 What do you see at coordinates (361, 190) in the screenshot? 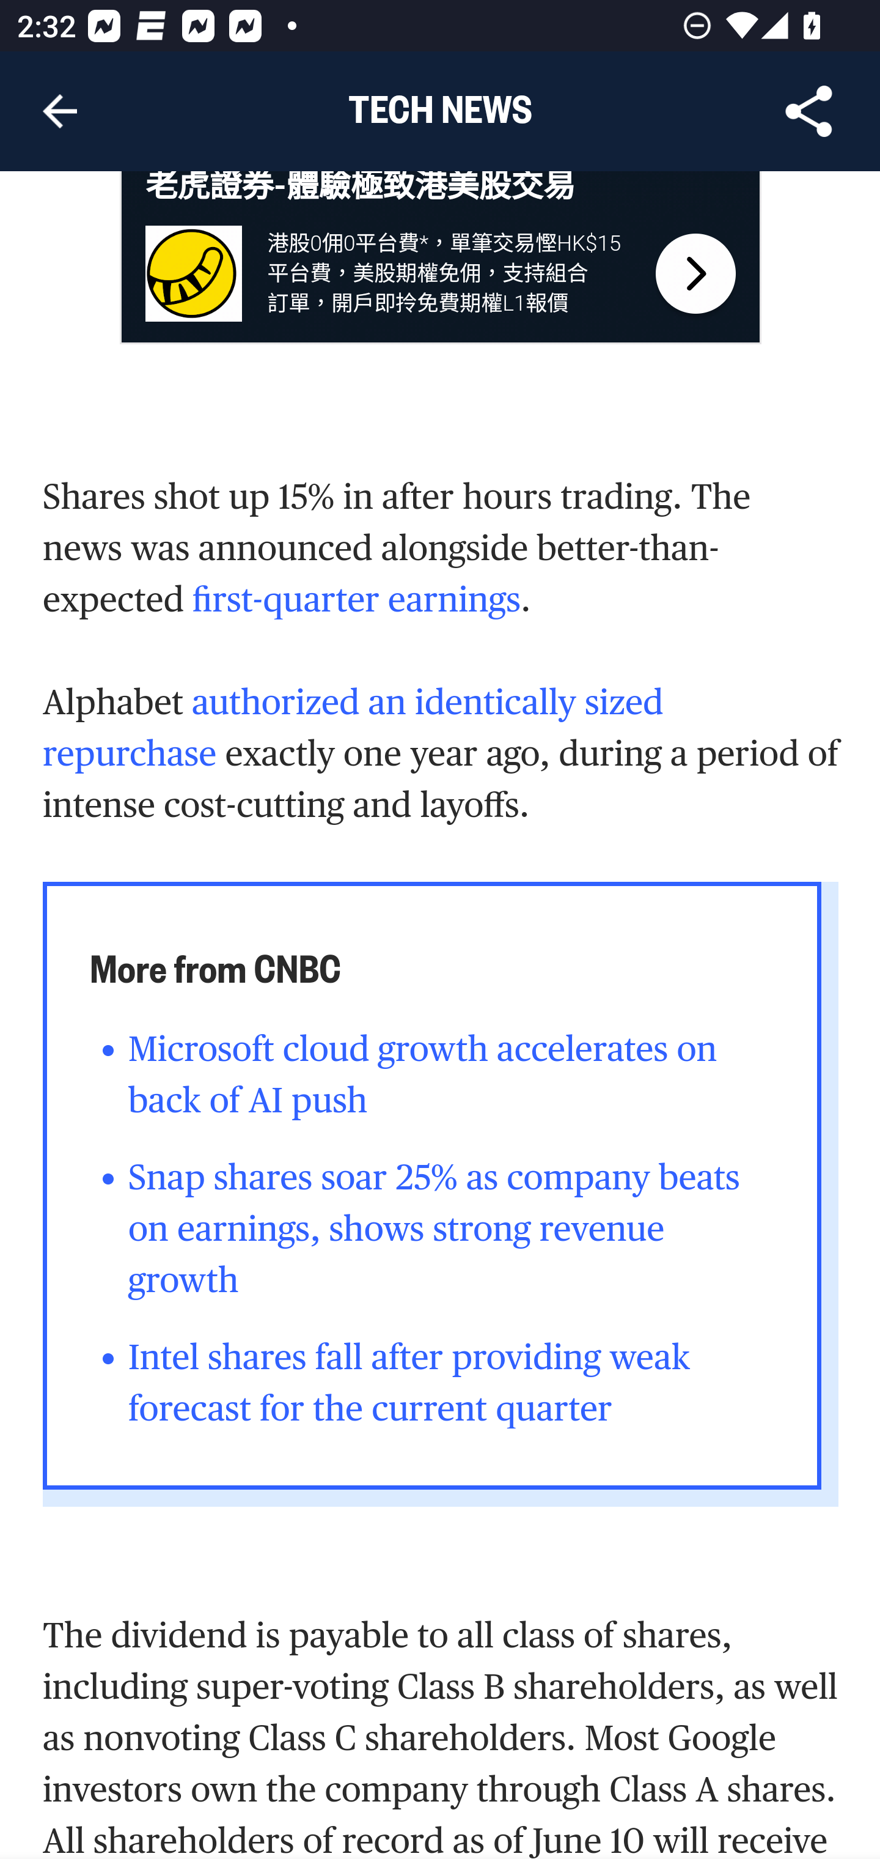
I see `老虎證券-體驗極致港美股交易` at bounding box center [361, 190].